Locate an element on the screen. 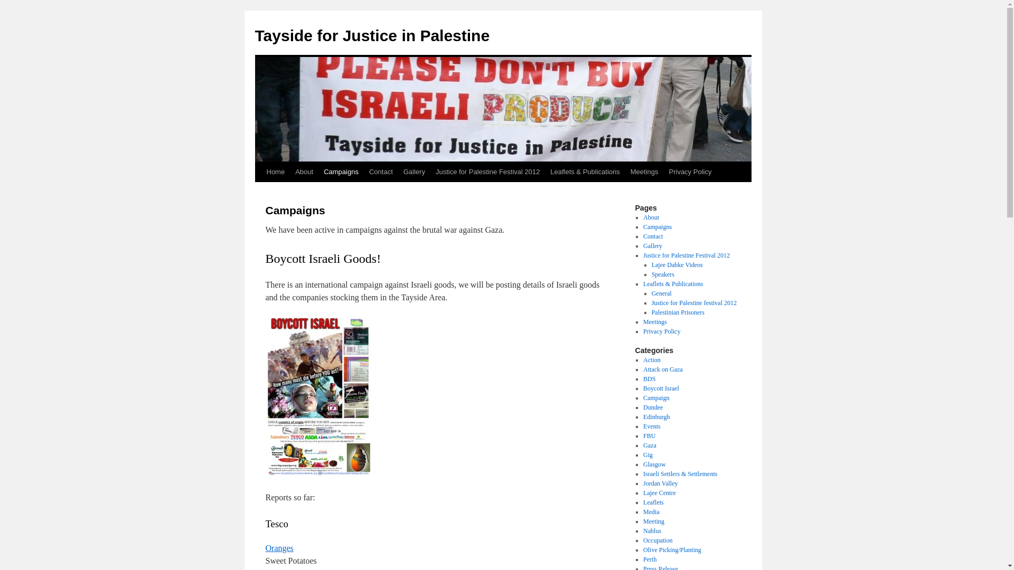 This screenshot has height=570, width=1014. Speakers is located at coordinates (663, 274).